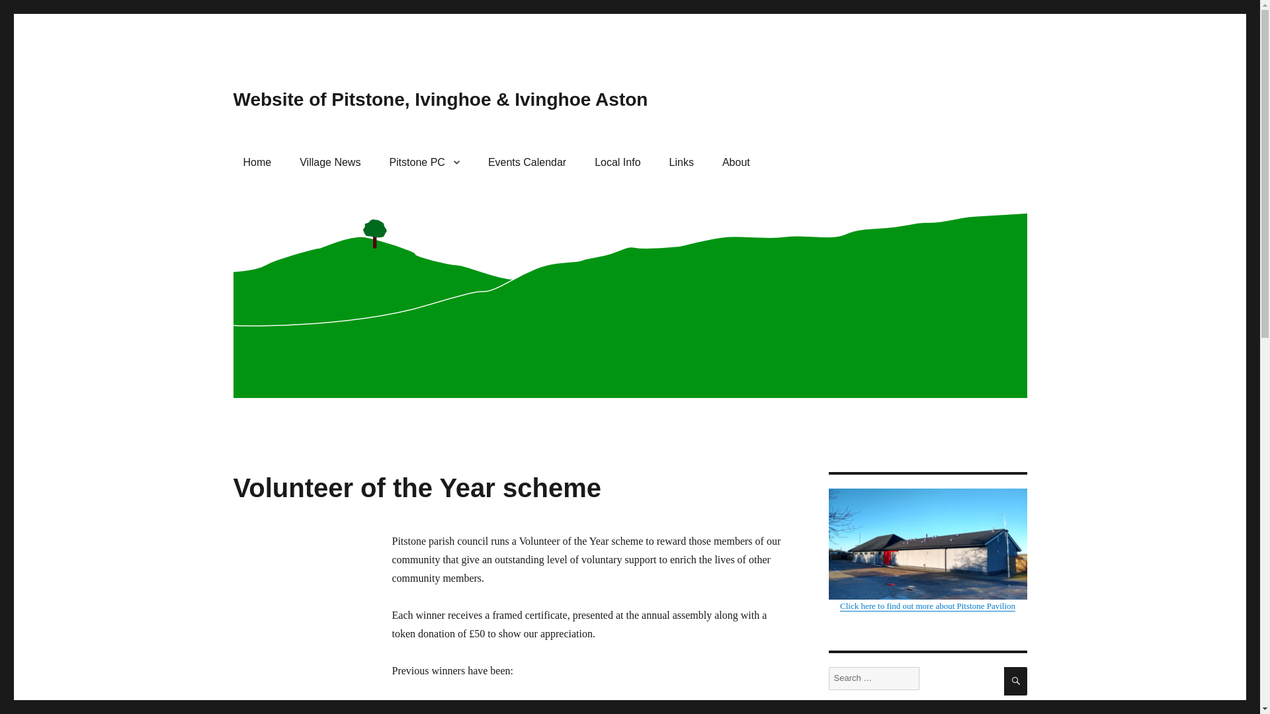  What do you see at coordinates (329, 161) in the screenshot?
I see `Village News` at bounding box center [329, 161].